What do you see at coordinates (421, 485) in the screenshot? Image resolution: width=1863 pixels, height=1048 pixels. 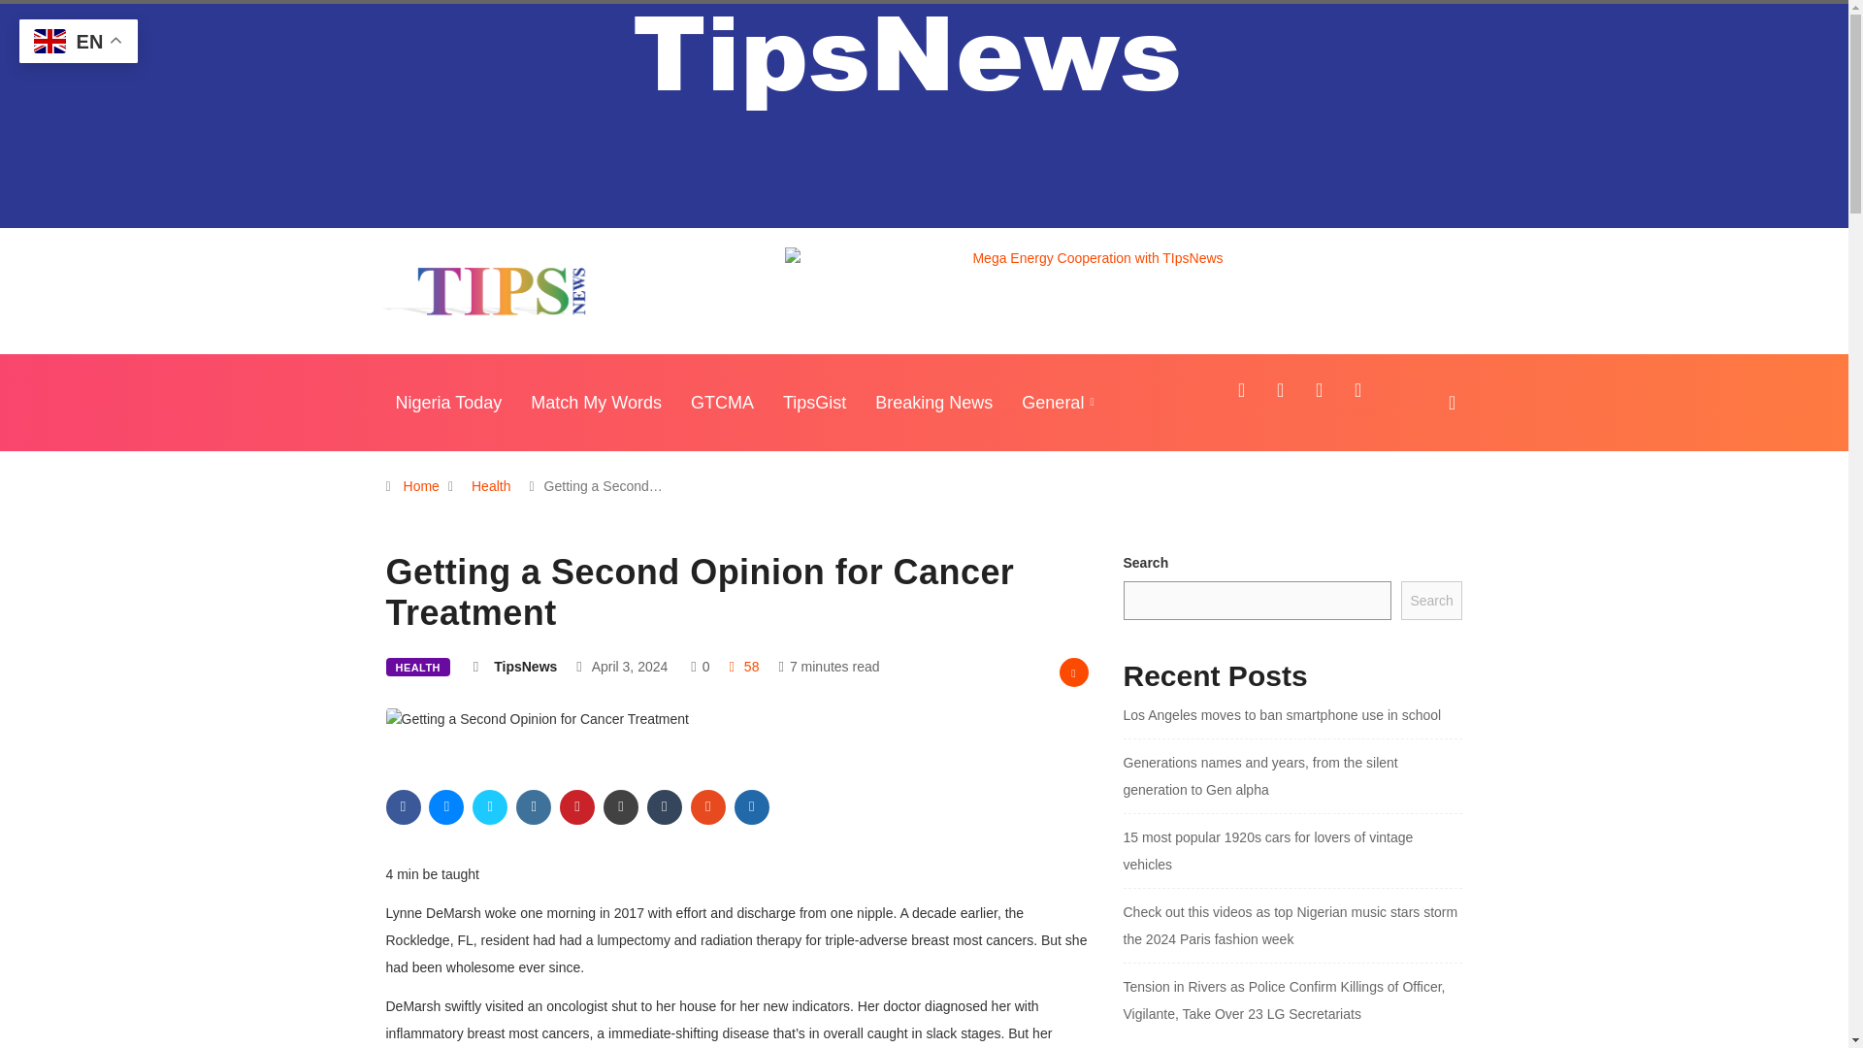 I see `Home` at bounding box center [421, 485].